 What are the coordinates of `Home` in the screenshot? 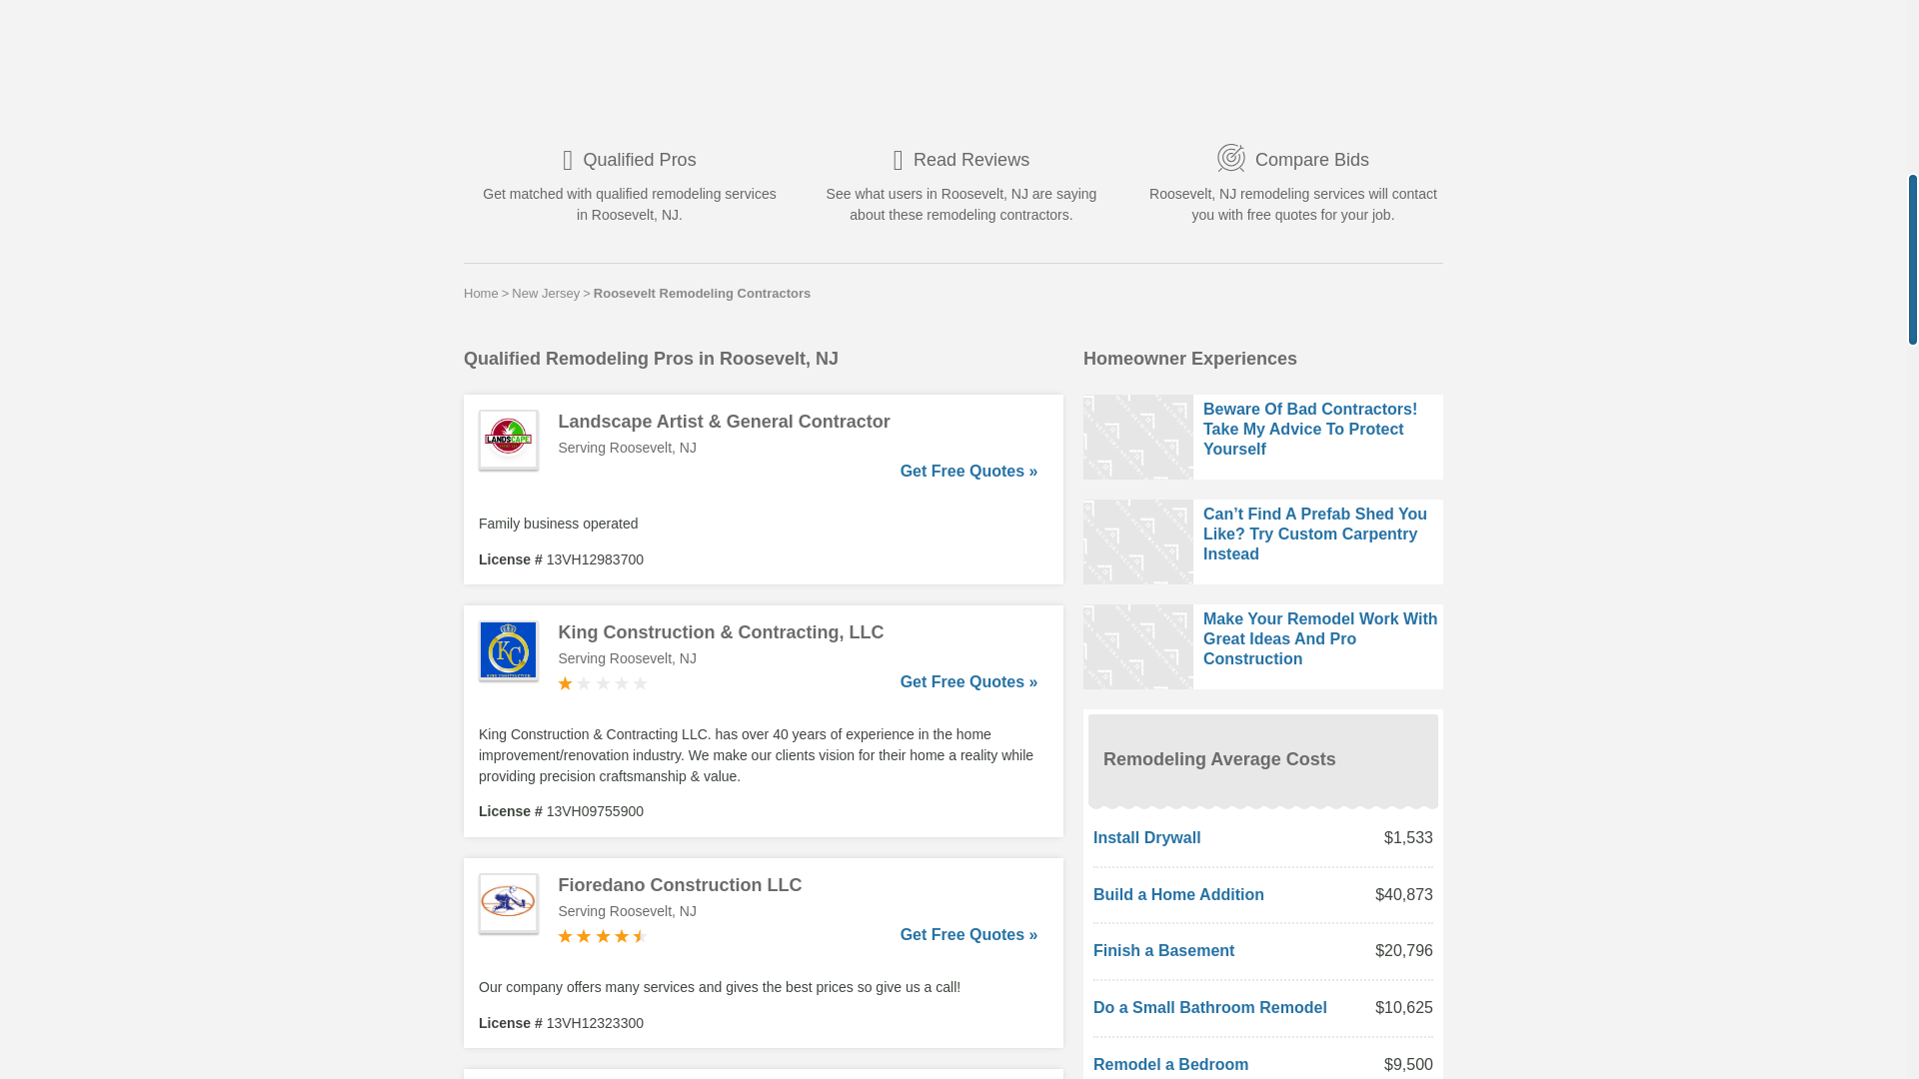 It's located at (482, 293).